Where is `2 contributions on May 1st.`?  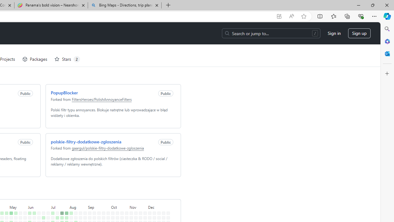
2 contributions on May 1st. is located at coordinates (5, 205).